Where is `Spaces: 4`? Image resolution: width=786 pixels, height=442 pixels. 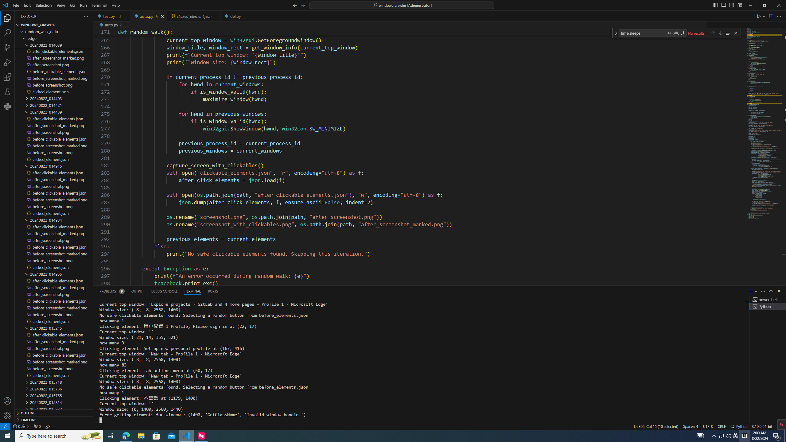 Spaces: 4 is located at coordinates (690, 426).